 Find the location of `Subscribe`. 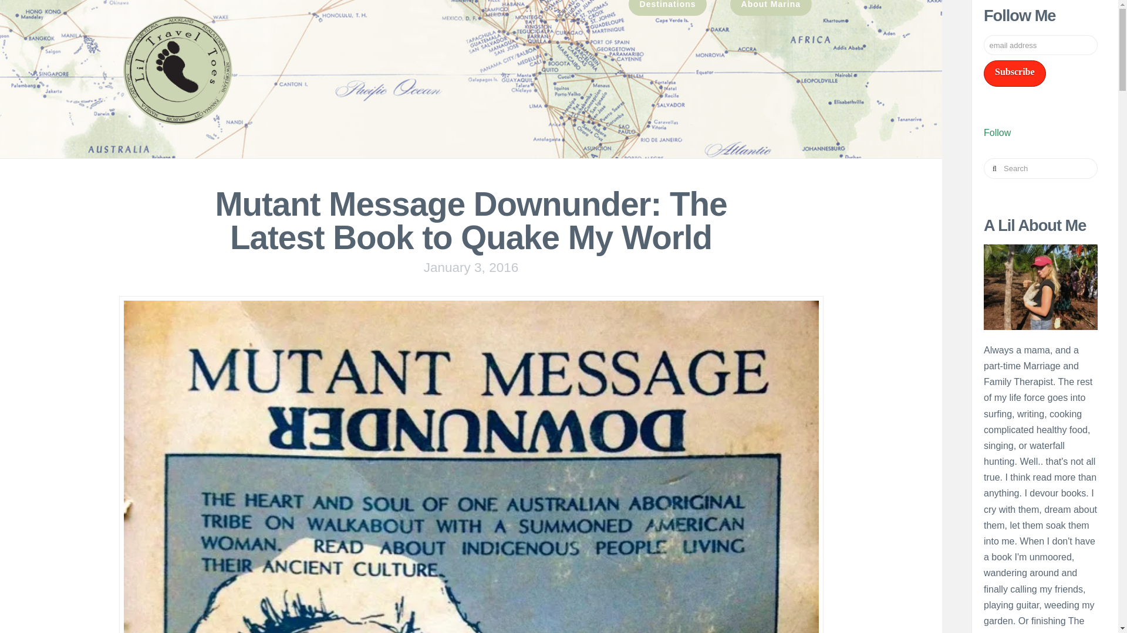

Subscribe is located at coordinates (1014, 73).